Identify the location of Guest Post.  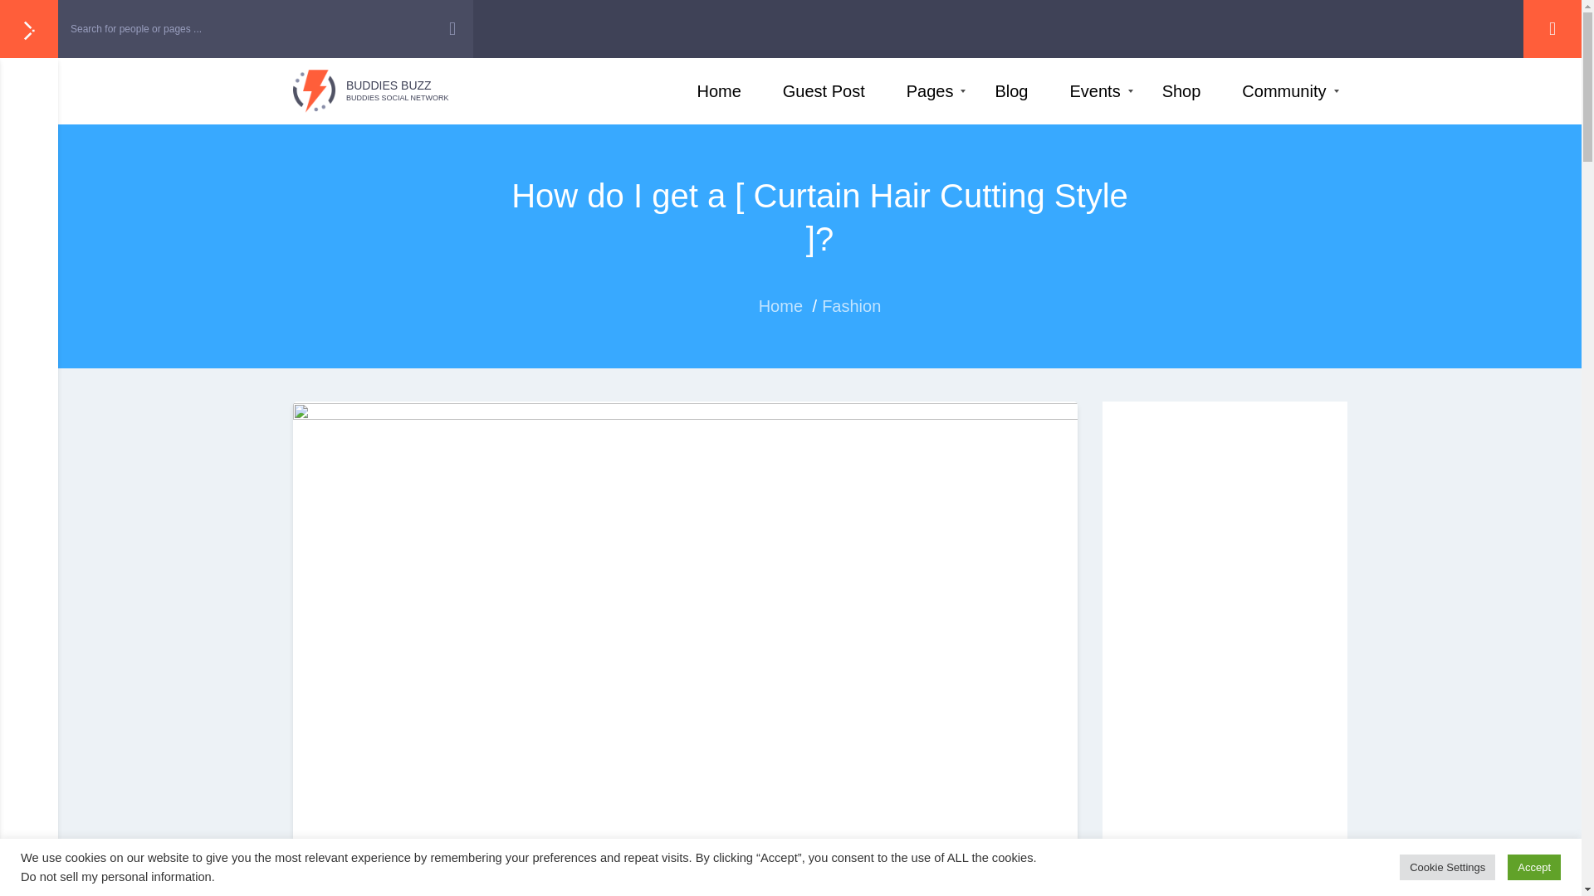
(824, 91).